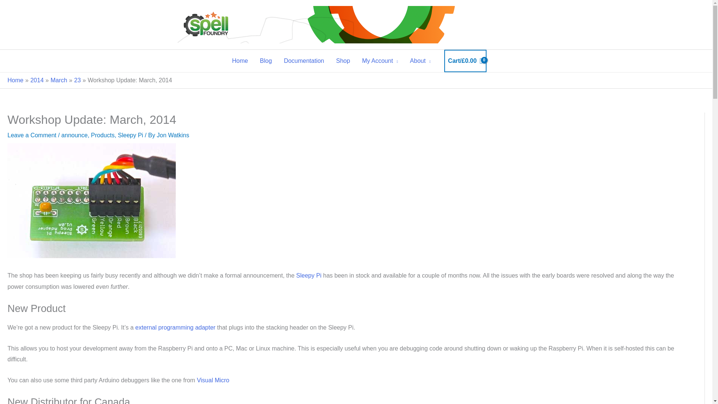  Describe the element at coordinates (420, 61) in the screenshot. I see `About` at that location.